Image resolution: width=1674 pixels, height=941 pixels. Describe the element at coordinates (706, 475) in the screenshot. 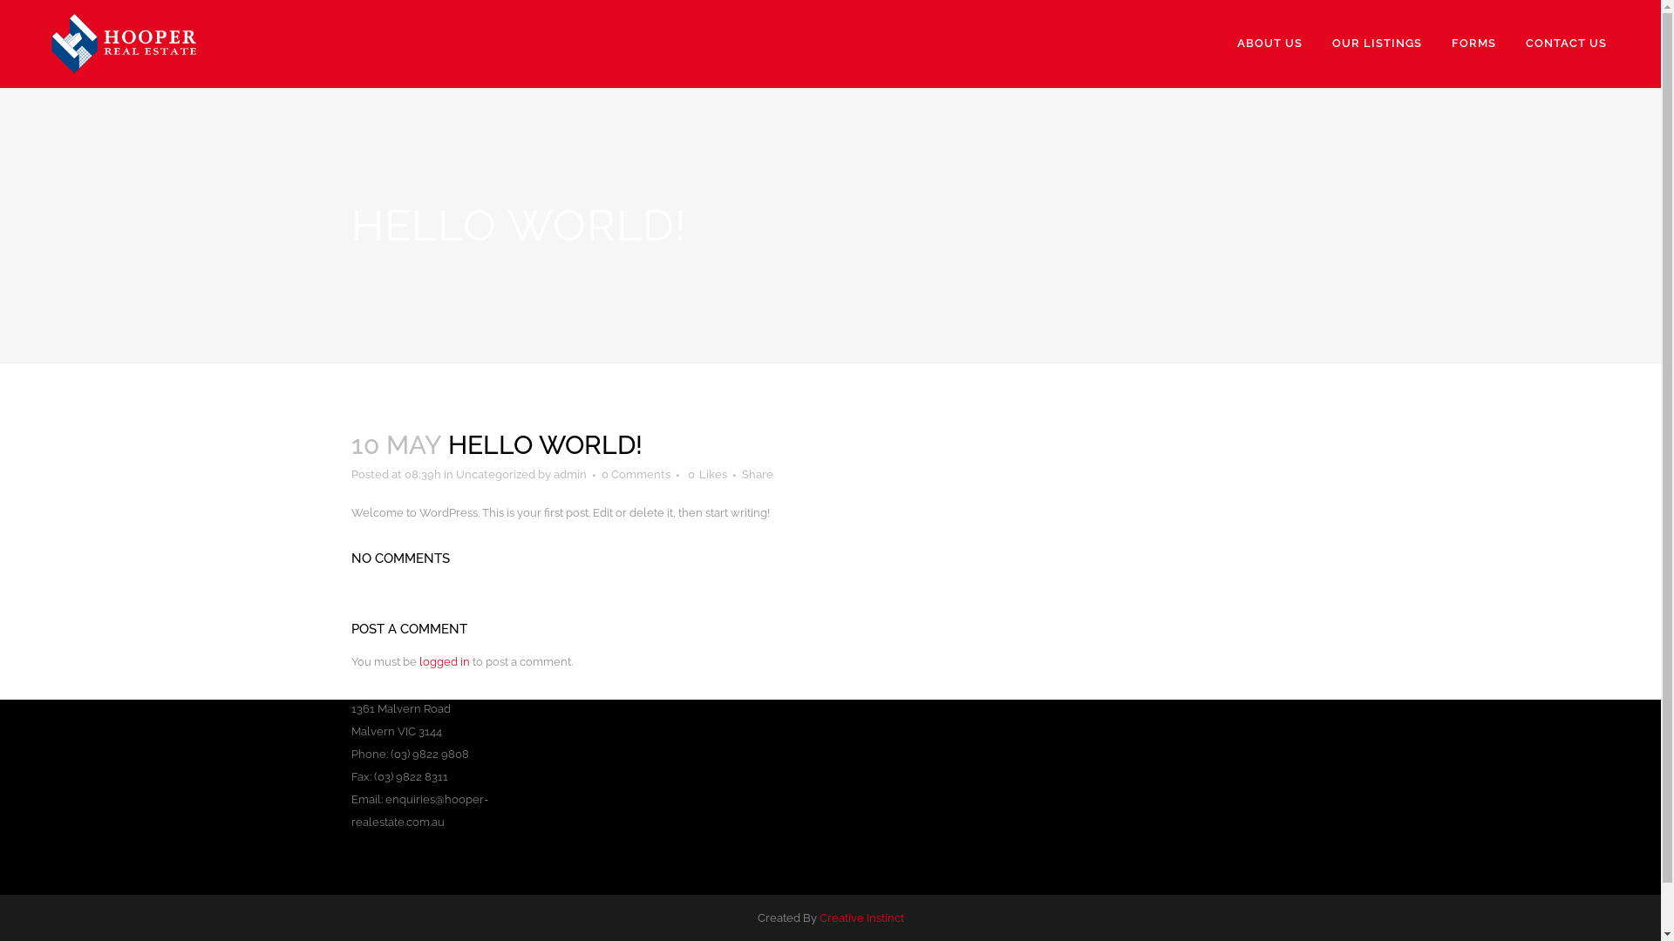

I see `0 Likes` at that location.